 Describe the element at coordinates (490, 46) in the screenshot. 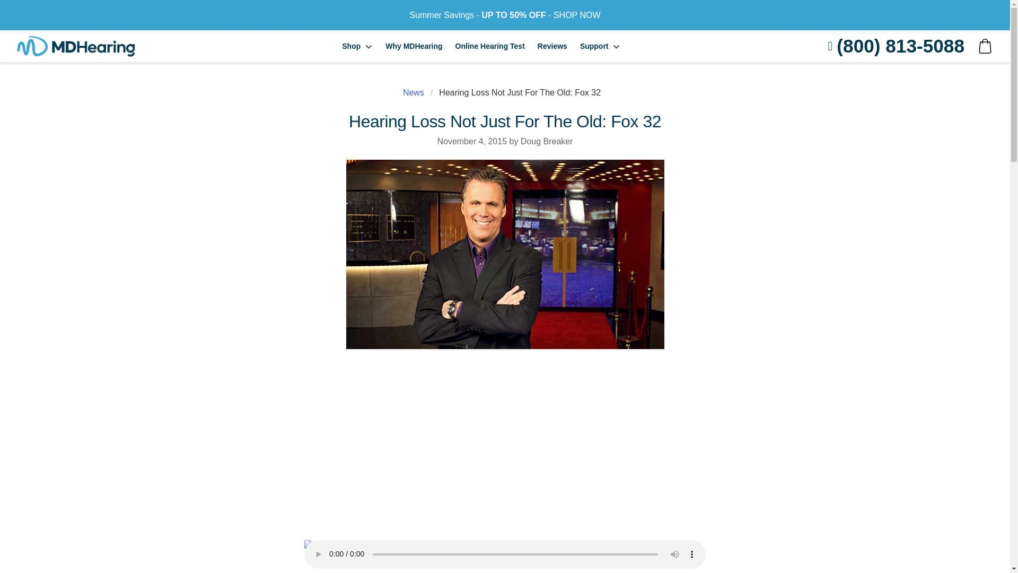

I see `Online Hearing Test` at that location.